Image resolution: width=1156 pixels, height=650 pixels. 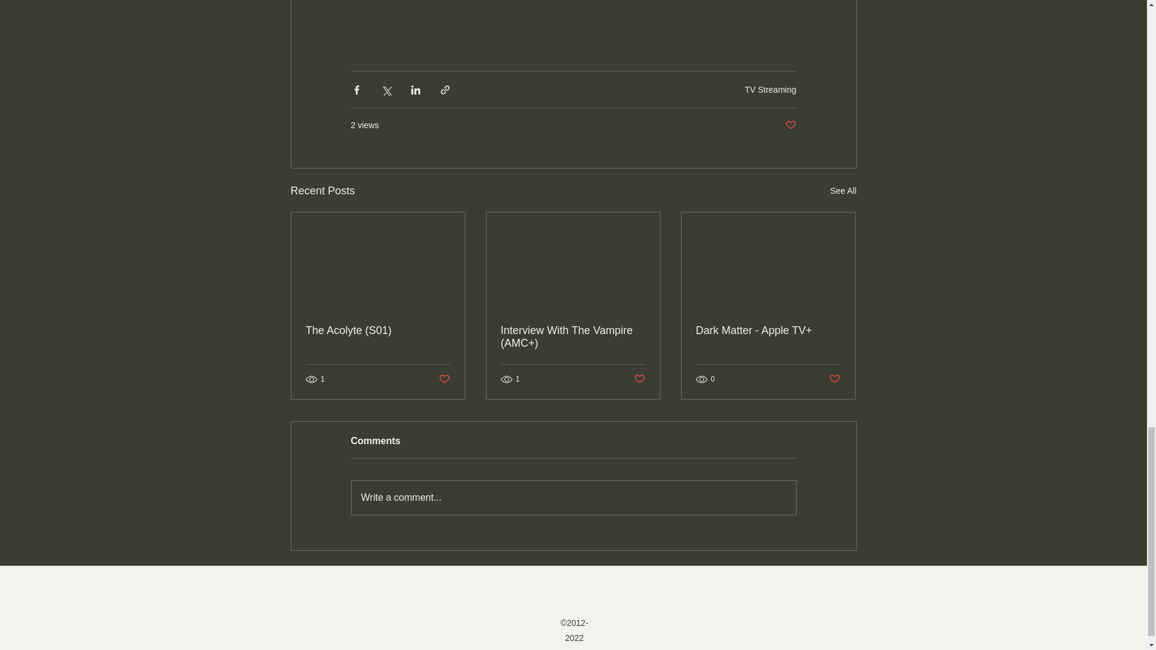 What do you see at coordinates (573, 498) in the screenshot?
I see `Write a comment...` at bounding box center [573, 498].